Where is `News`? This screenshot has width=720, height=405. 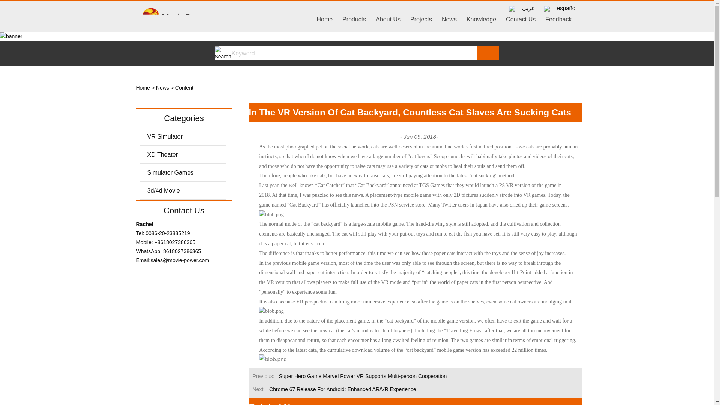 News is located at coordinates (163, 87).